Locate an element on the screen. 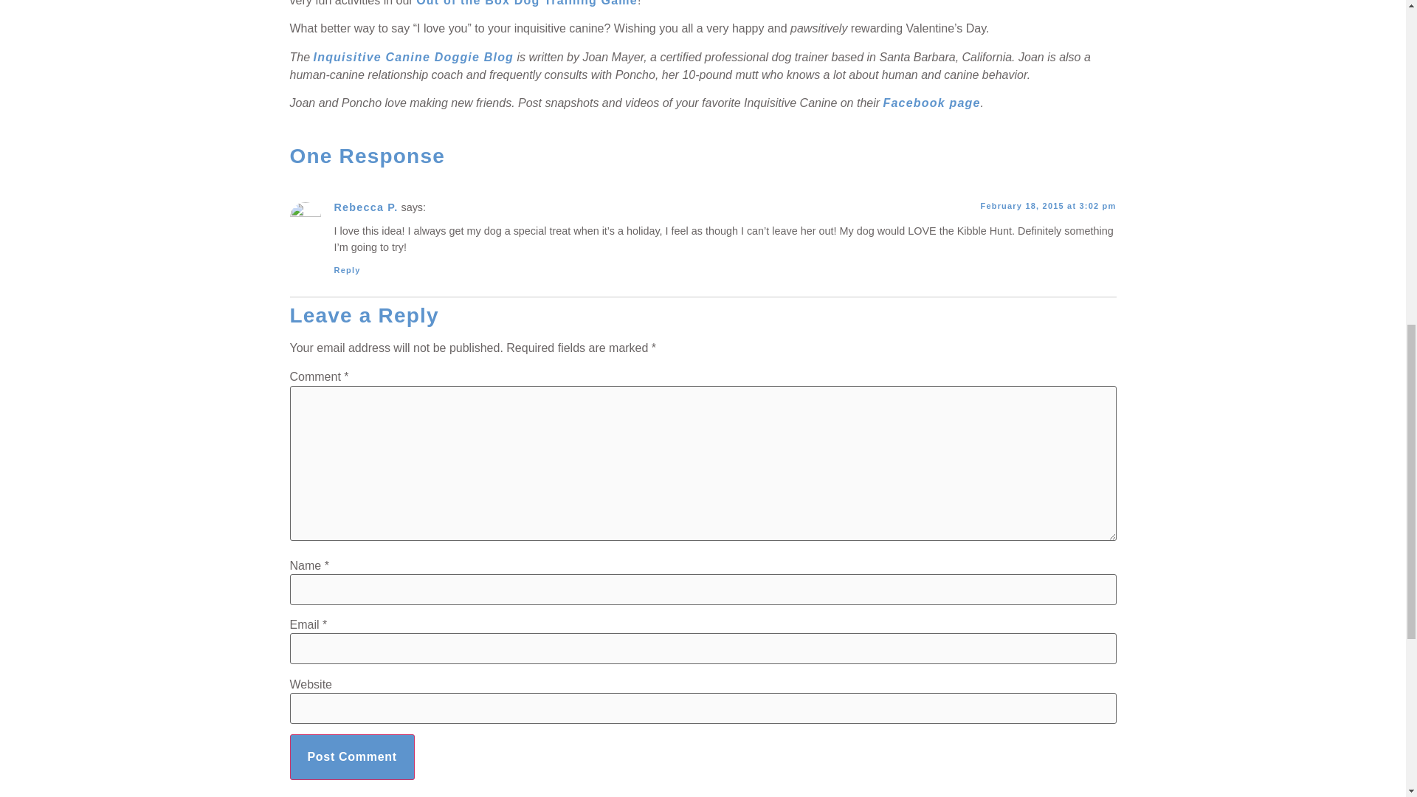 This screenshot has width=1417, height=797. Post Comment is located at coordinates (351, 757).